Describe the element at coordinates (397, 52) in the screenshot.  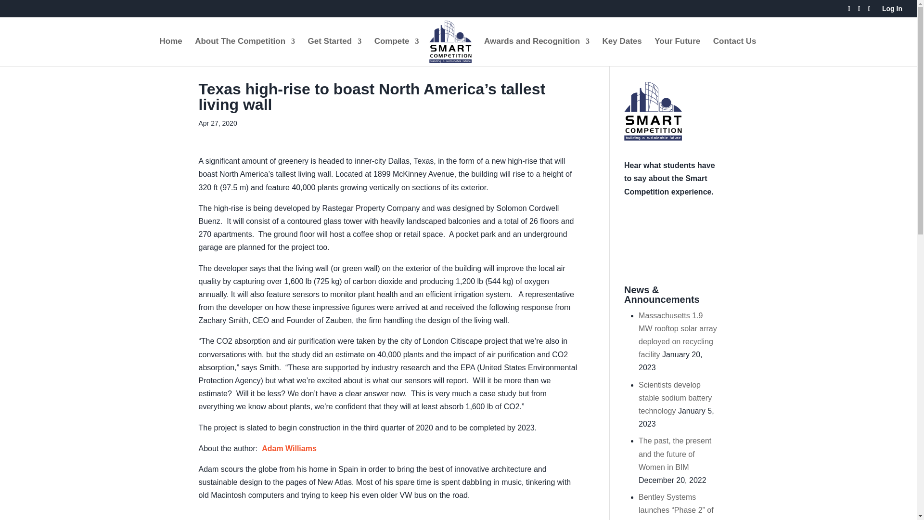
I see `Compete` at that location.